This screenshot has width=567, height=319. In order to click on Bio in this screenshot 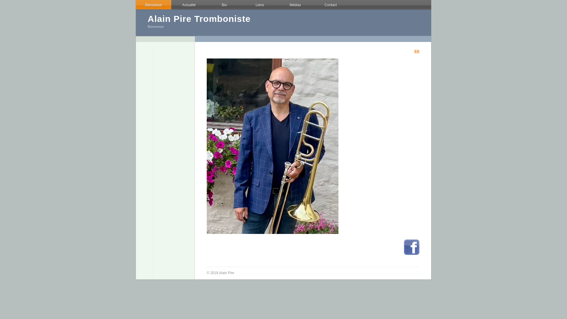, I will do `click(224, 5)`.